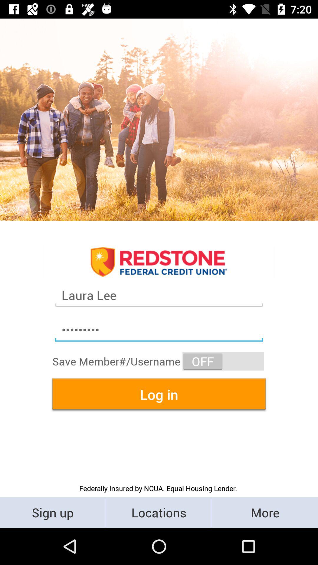  Describe the element at coordinates (159, 394) in the screenshot. I see `tap the log in` at that location.